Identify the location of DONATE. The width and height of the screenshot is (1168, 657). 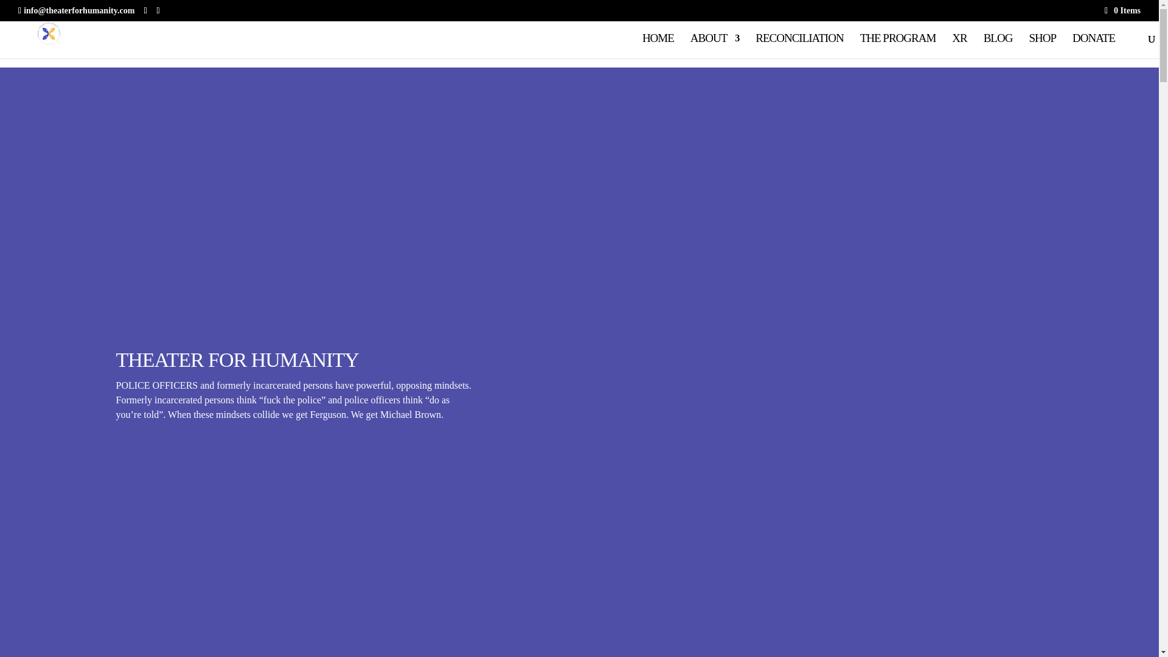
(1094, 46).